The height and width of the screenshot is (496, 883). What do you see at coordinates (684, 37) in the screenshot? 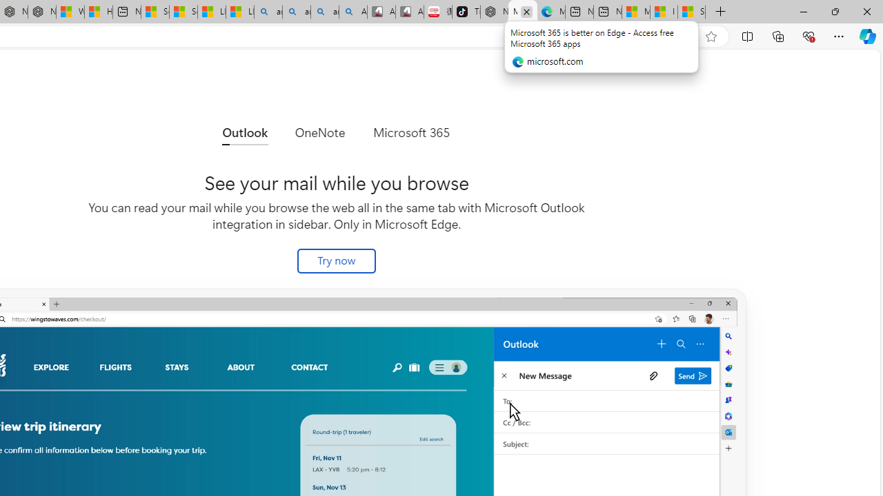
I see `Enhance video` at bounding box center [684, 37].